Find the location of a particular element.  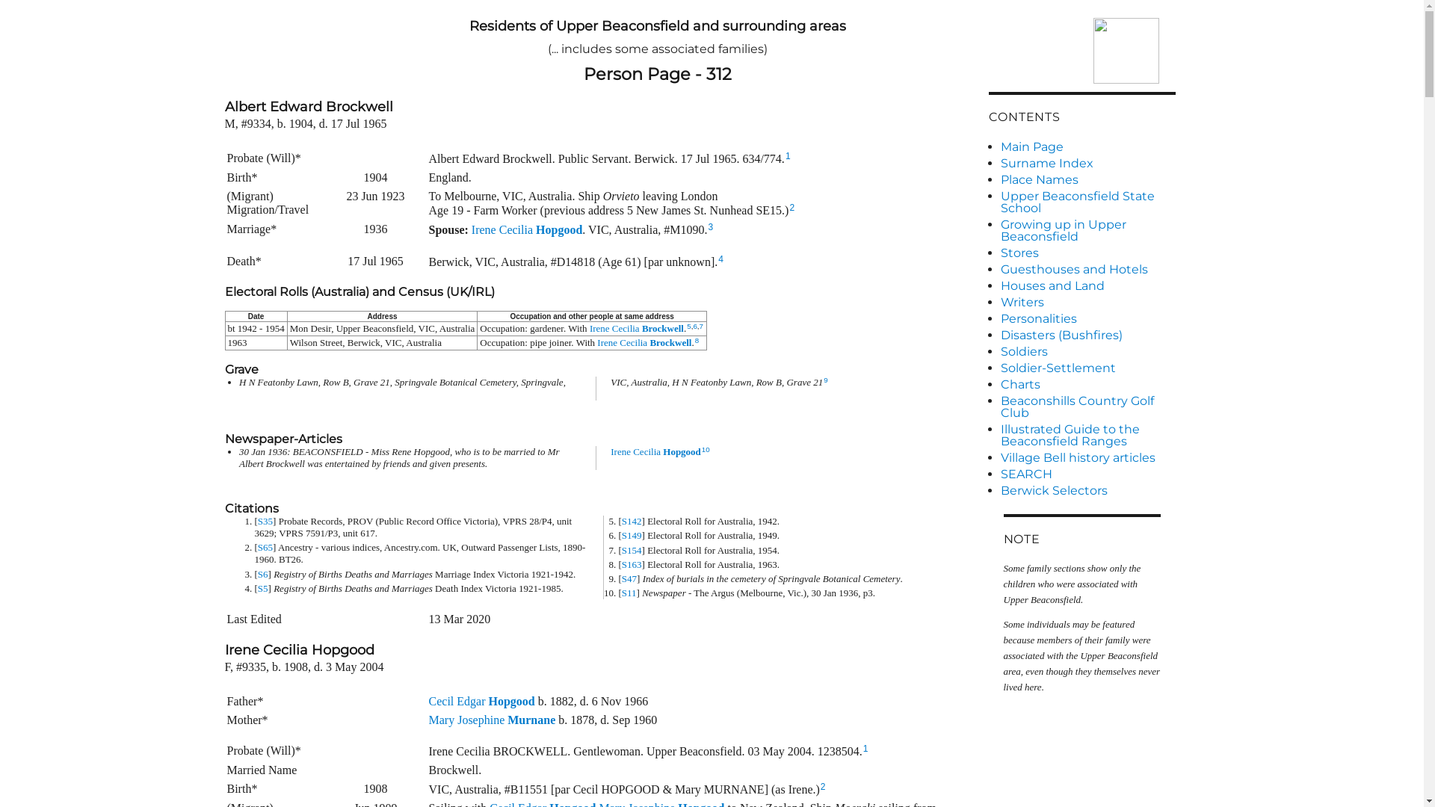

Growing up in Upper Beaconsfield is located at coordinates (1087, 231).